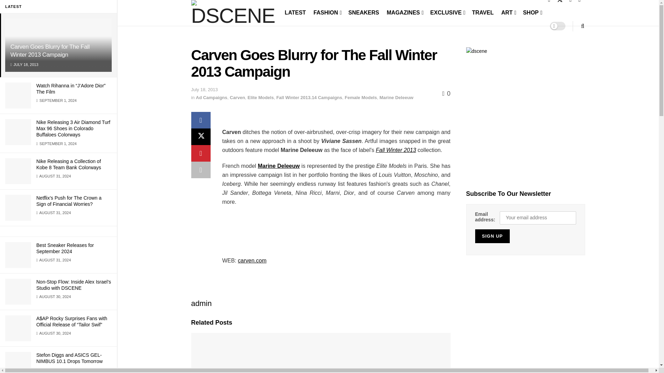 The image size is (664, 373). What do you see at coordinates (327, 12) in the screenshot?
I see `FASHION` at bounding box center [327, 12].